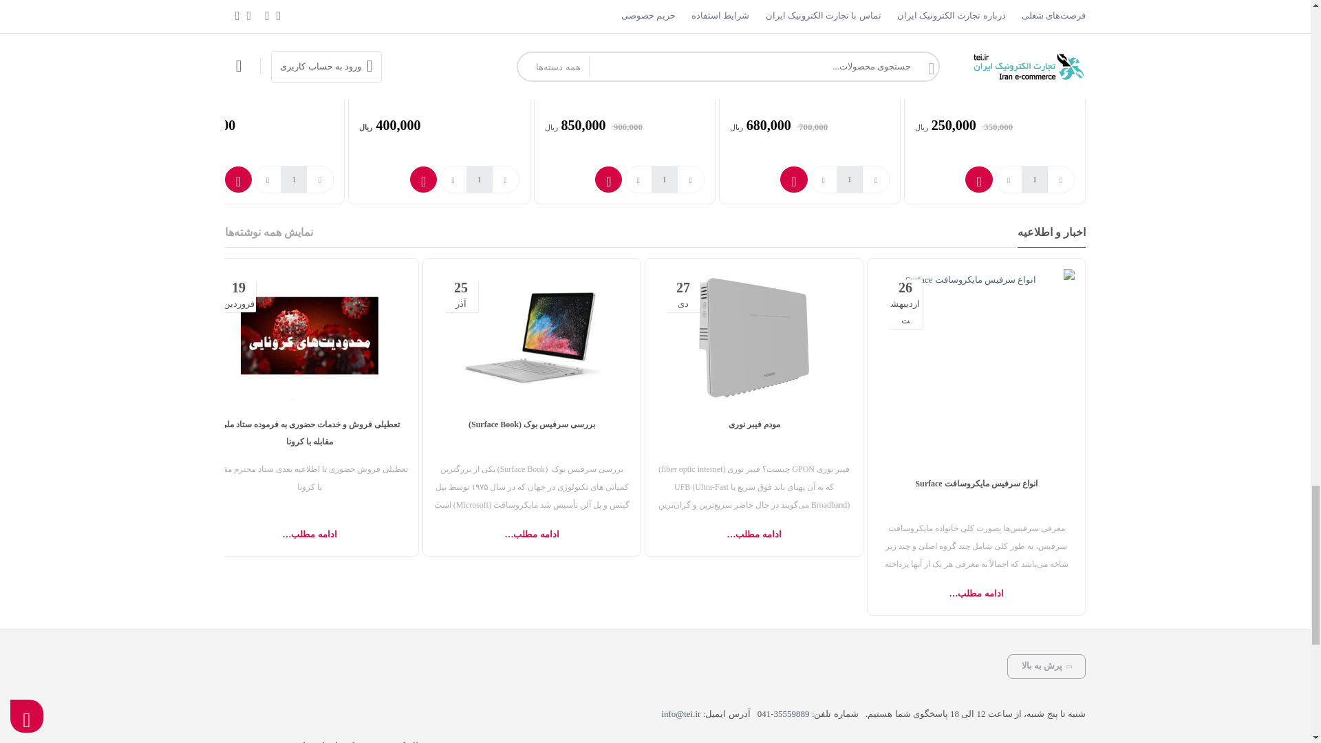 The image size is (1321, 743). What do you see at coordinates (479, 179) in the screenshot?
I see `1` at bounding box center [479, 179].